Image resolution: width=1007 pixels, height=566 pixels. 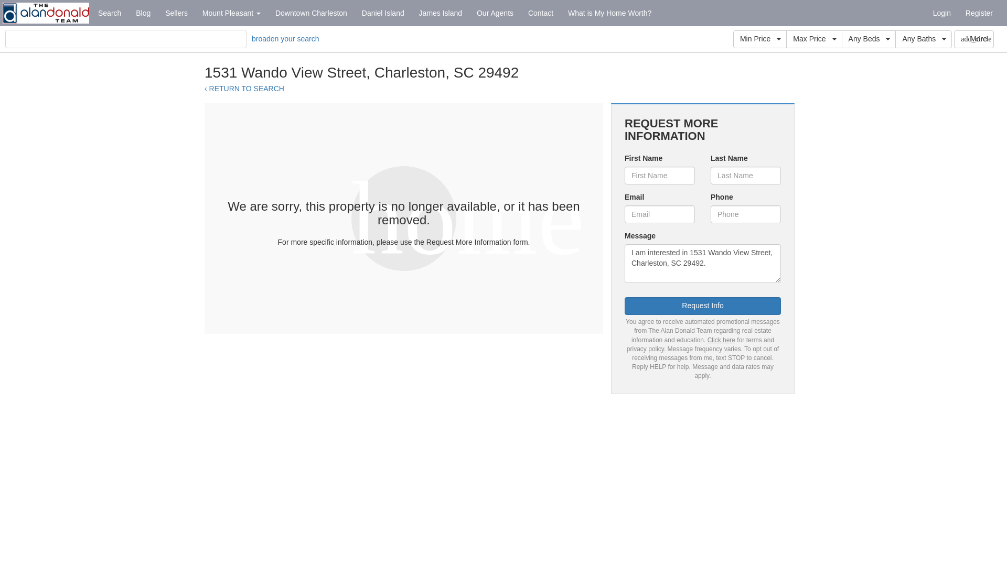 What do you see at coordinates (143, 13) in the screenshot?
I see `Blog` at bounding box center [143, 13].